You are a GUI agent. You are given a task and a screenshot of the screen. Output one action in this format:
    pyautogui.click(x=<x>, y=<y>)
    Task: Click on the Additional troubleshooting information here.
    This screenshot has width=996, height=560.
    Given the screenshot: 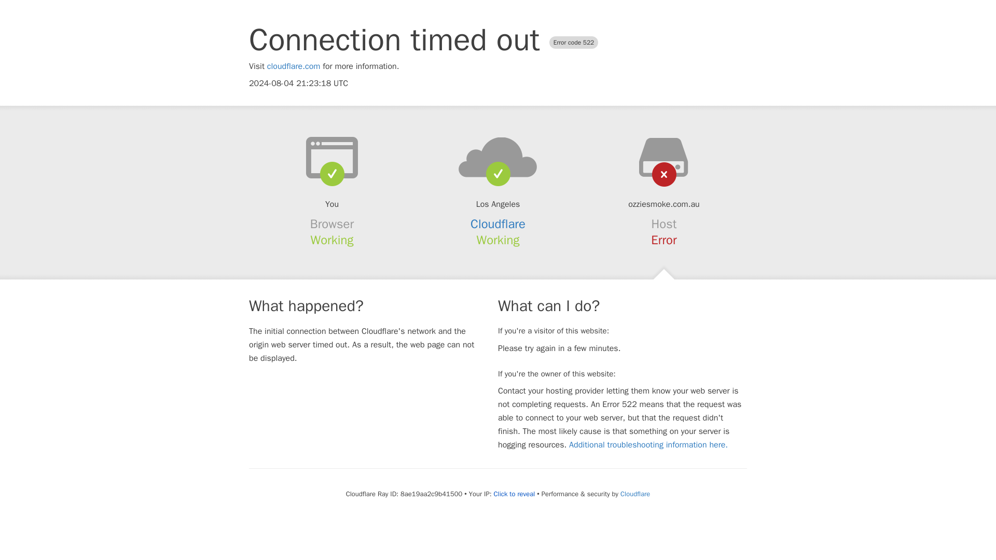 What is the action you would take?
    pyautogui.click(x=648, y=445)
    